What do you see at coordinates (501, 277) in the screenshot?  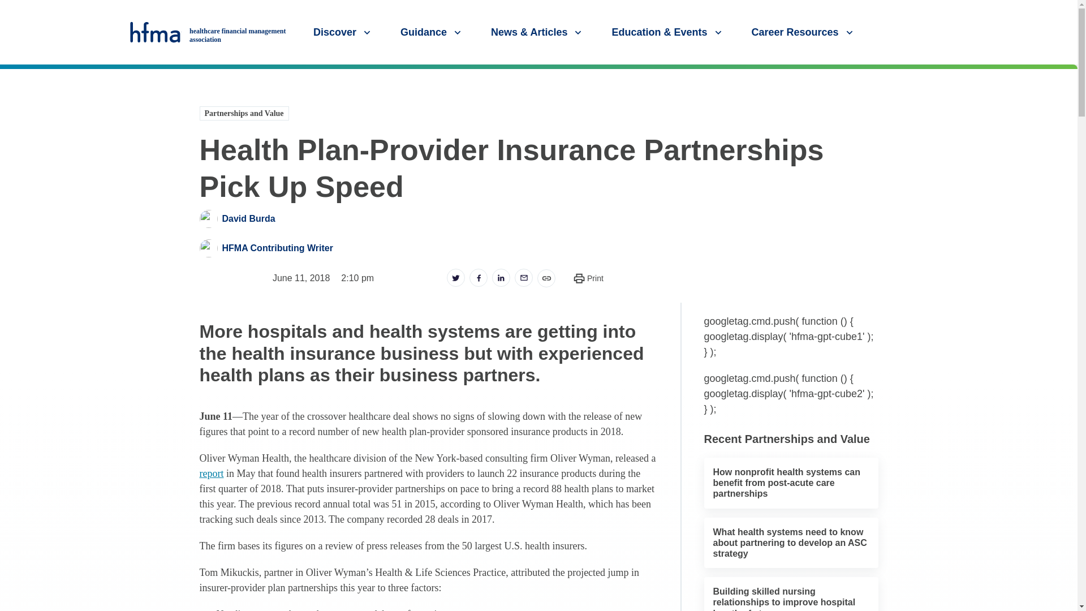 I see `Click to share on LinkedIn` at bounding box center [501, 277].